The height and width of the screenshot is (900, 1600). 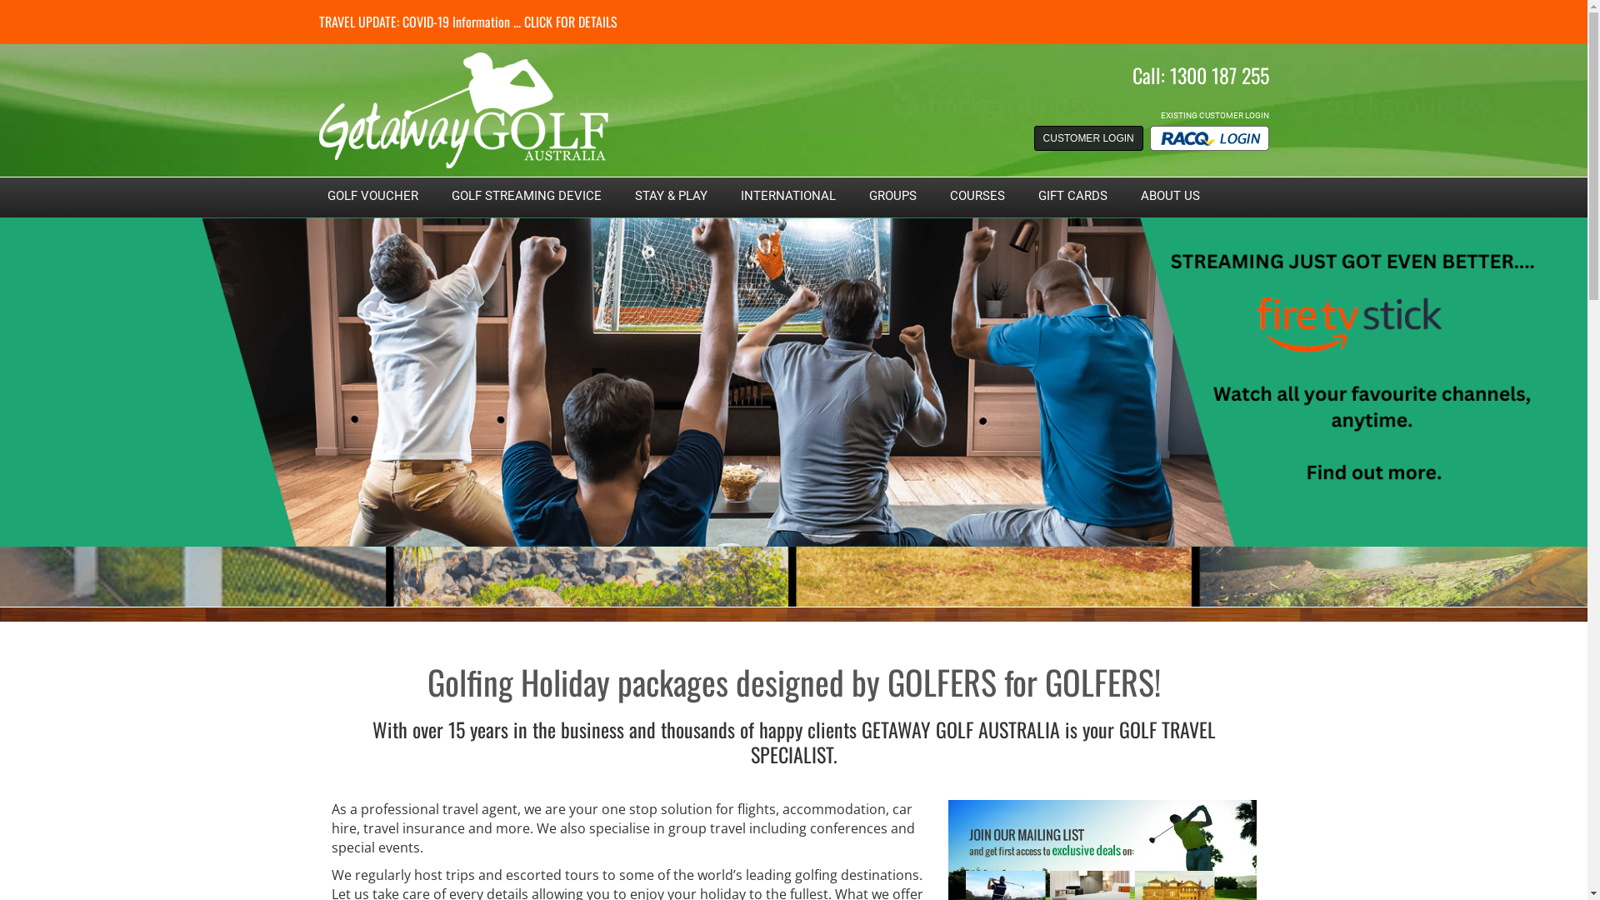 I want to click on GIFT CARDS, so click(x=1073, y=196).